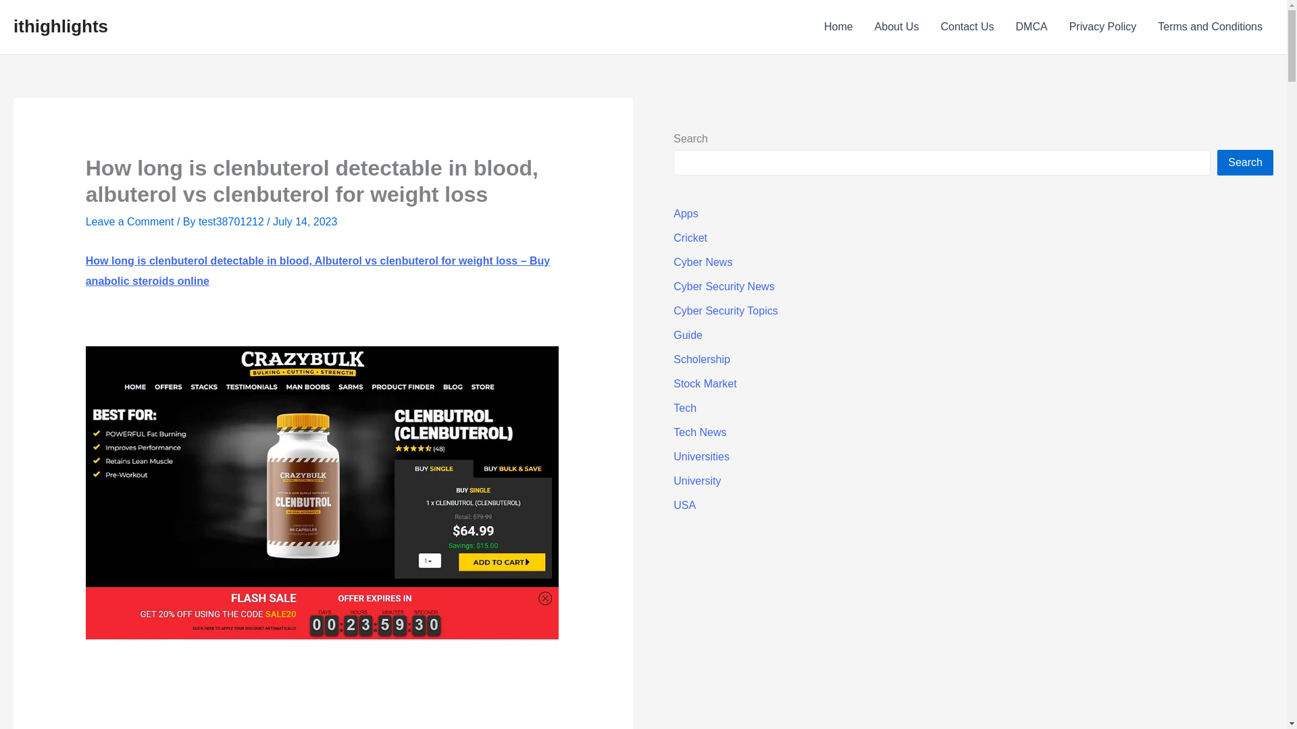  What do you see at coordinates (232, 221) in the screenshot?
I see `View all posts by test38701212` at bounding box center [232, 221].